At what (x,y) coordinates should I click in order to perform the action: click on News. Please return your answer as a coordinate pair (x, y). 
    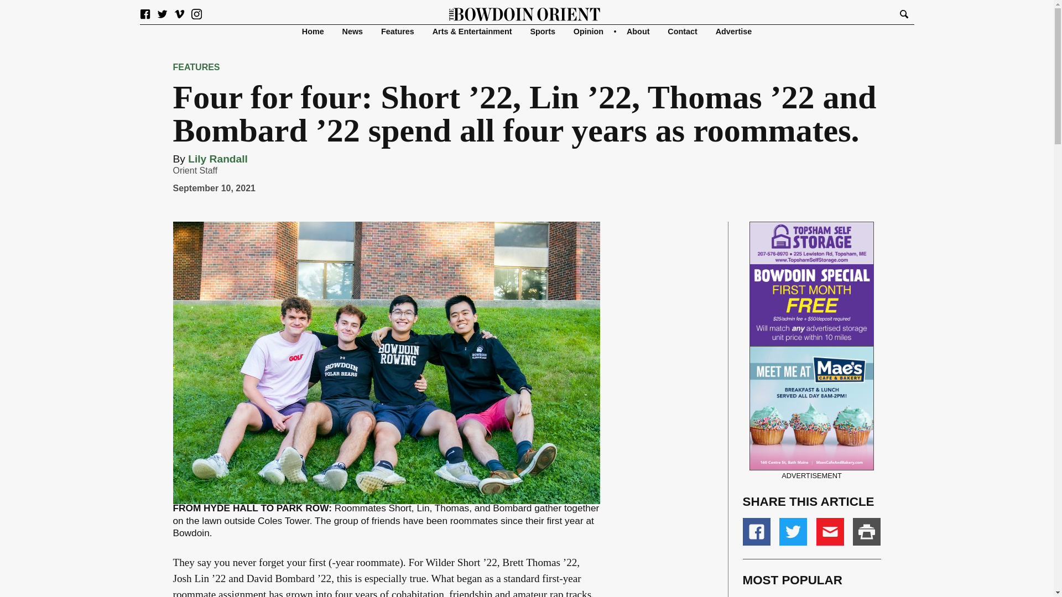
    Looking at the image, I should click on (352, 31).